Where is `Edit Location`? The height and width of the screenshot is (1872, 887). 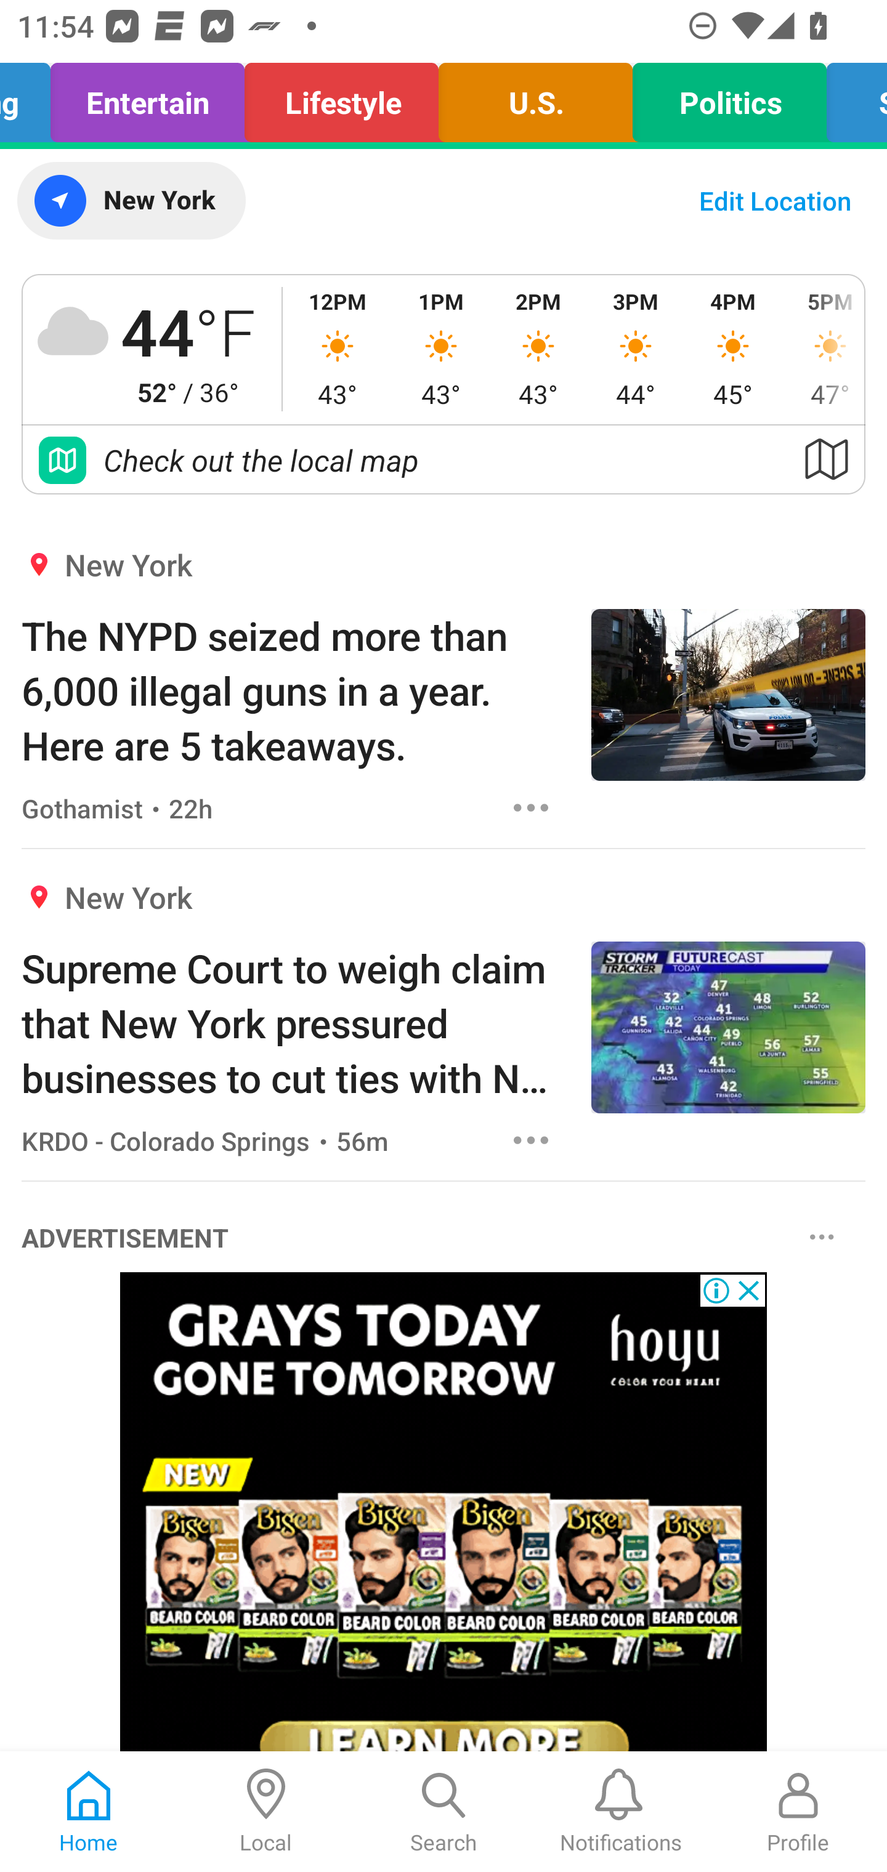
Edit Location is located at coordinates (775, 201).